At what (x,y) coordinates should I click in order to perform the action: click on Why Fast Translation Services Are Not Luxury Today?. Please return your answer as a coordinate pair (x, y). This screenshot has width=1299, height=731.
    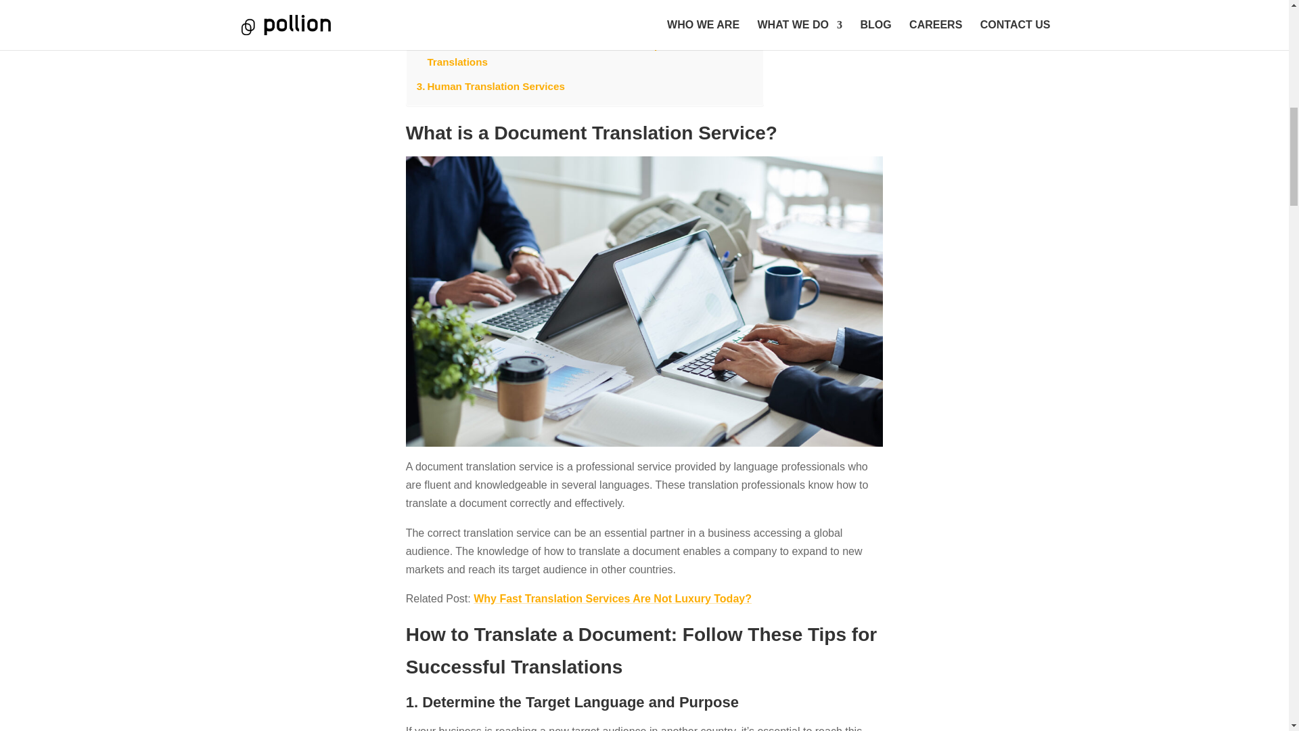
    Looking at the image, I should click on (613, 598).